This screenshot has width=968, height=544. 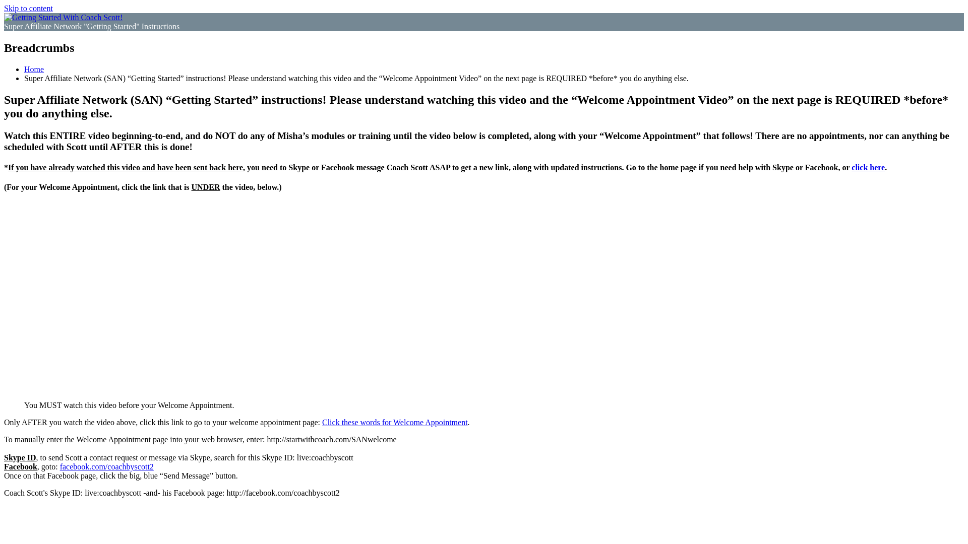 I want to click on Home, so click(x=34, y=69).